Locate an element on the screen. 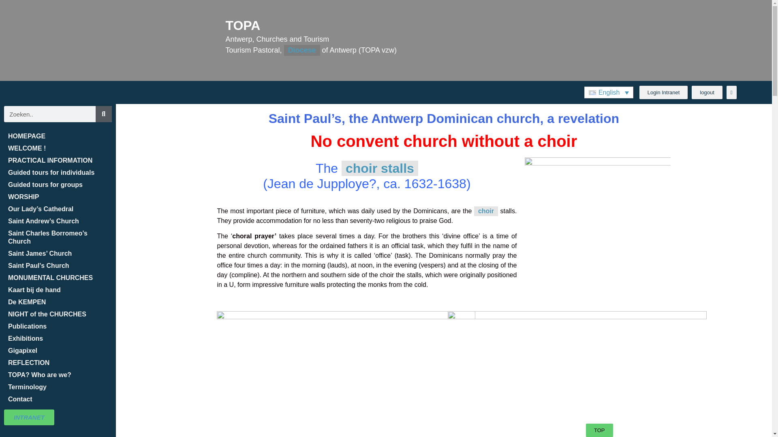  TOPA is located at coordinates (242, 25).